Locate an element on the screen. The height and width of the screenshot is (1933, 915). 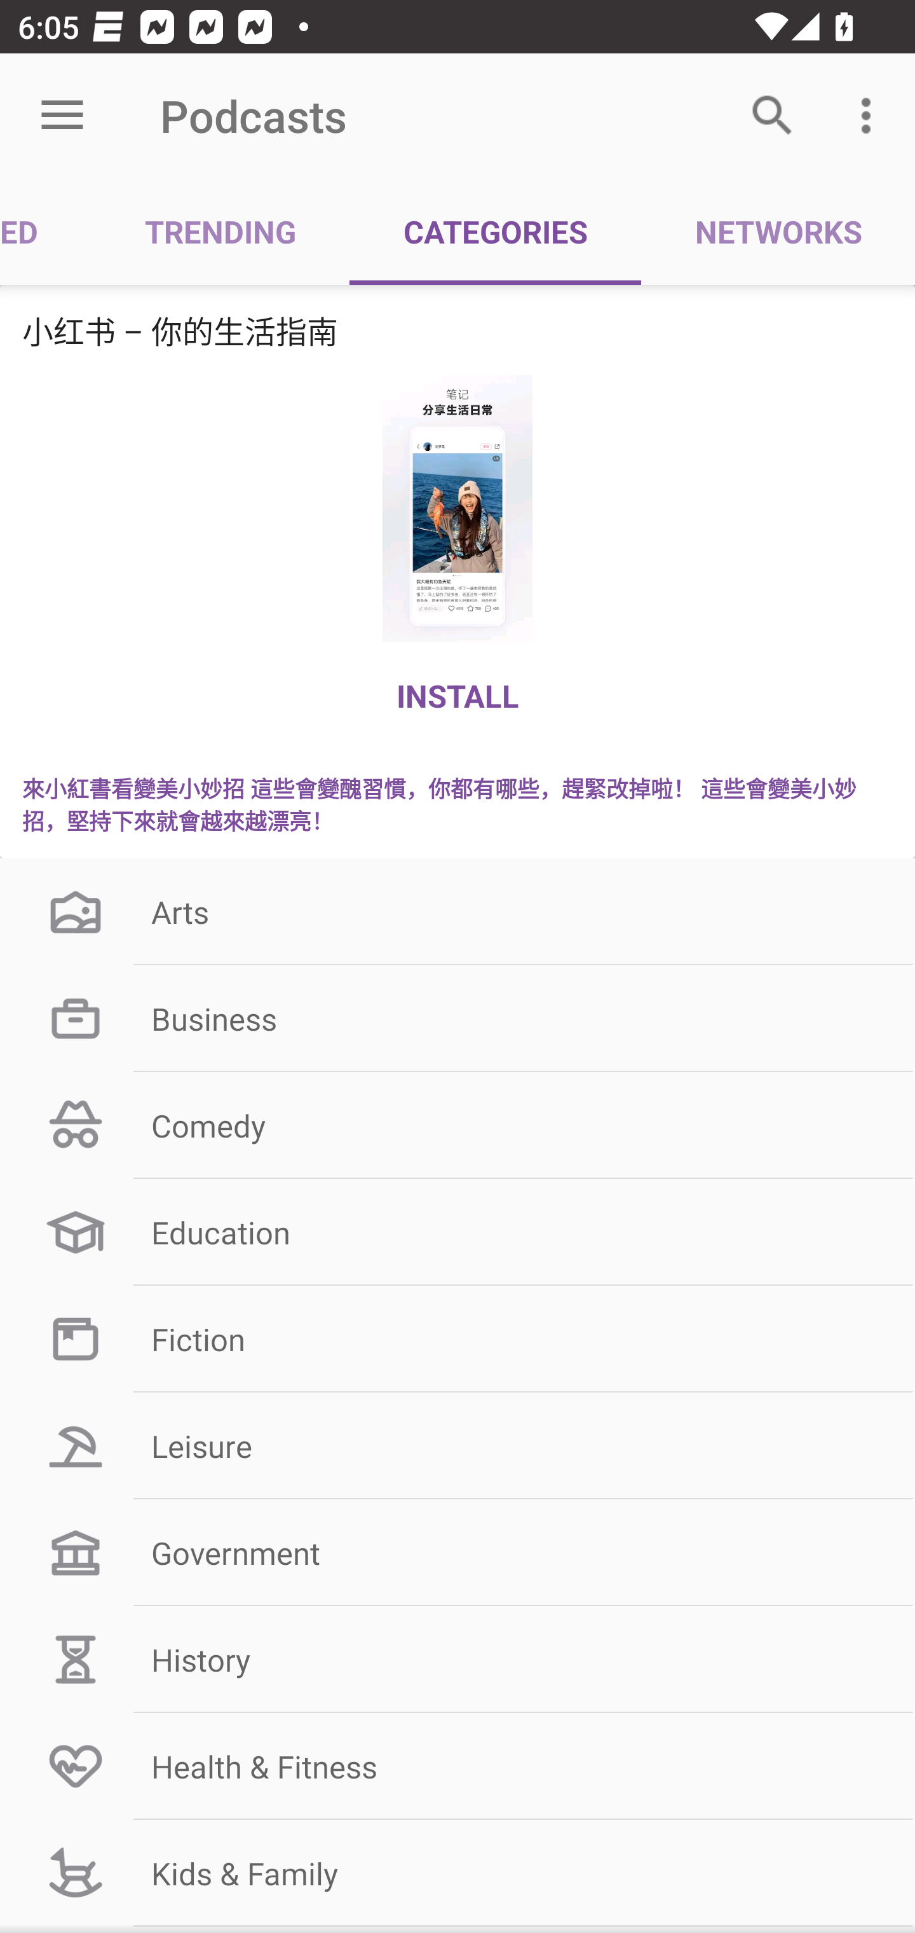
History is located at coordinates (457, 1660).